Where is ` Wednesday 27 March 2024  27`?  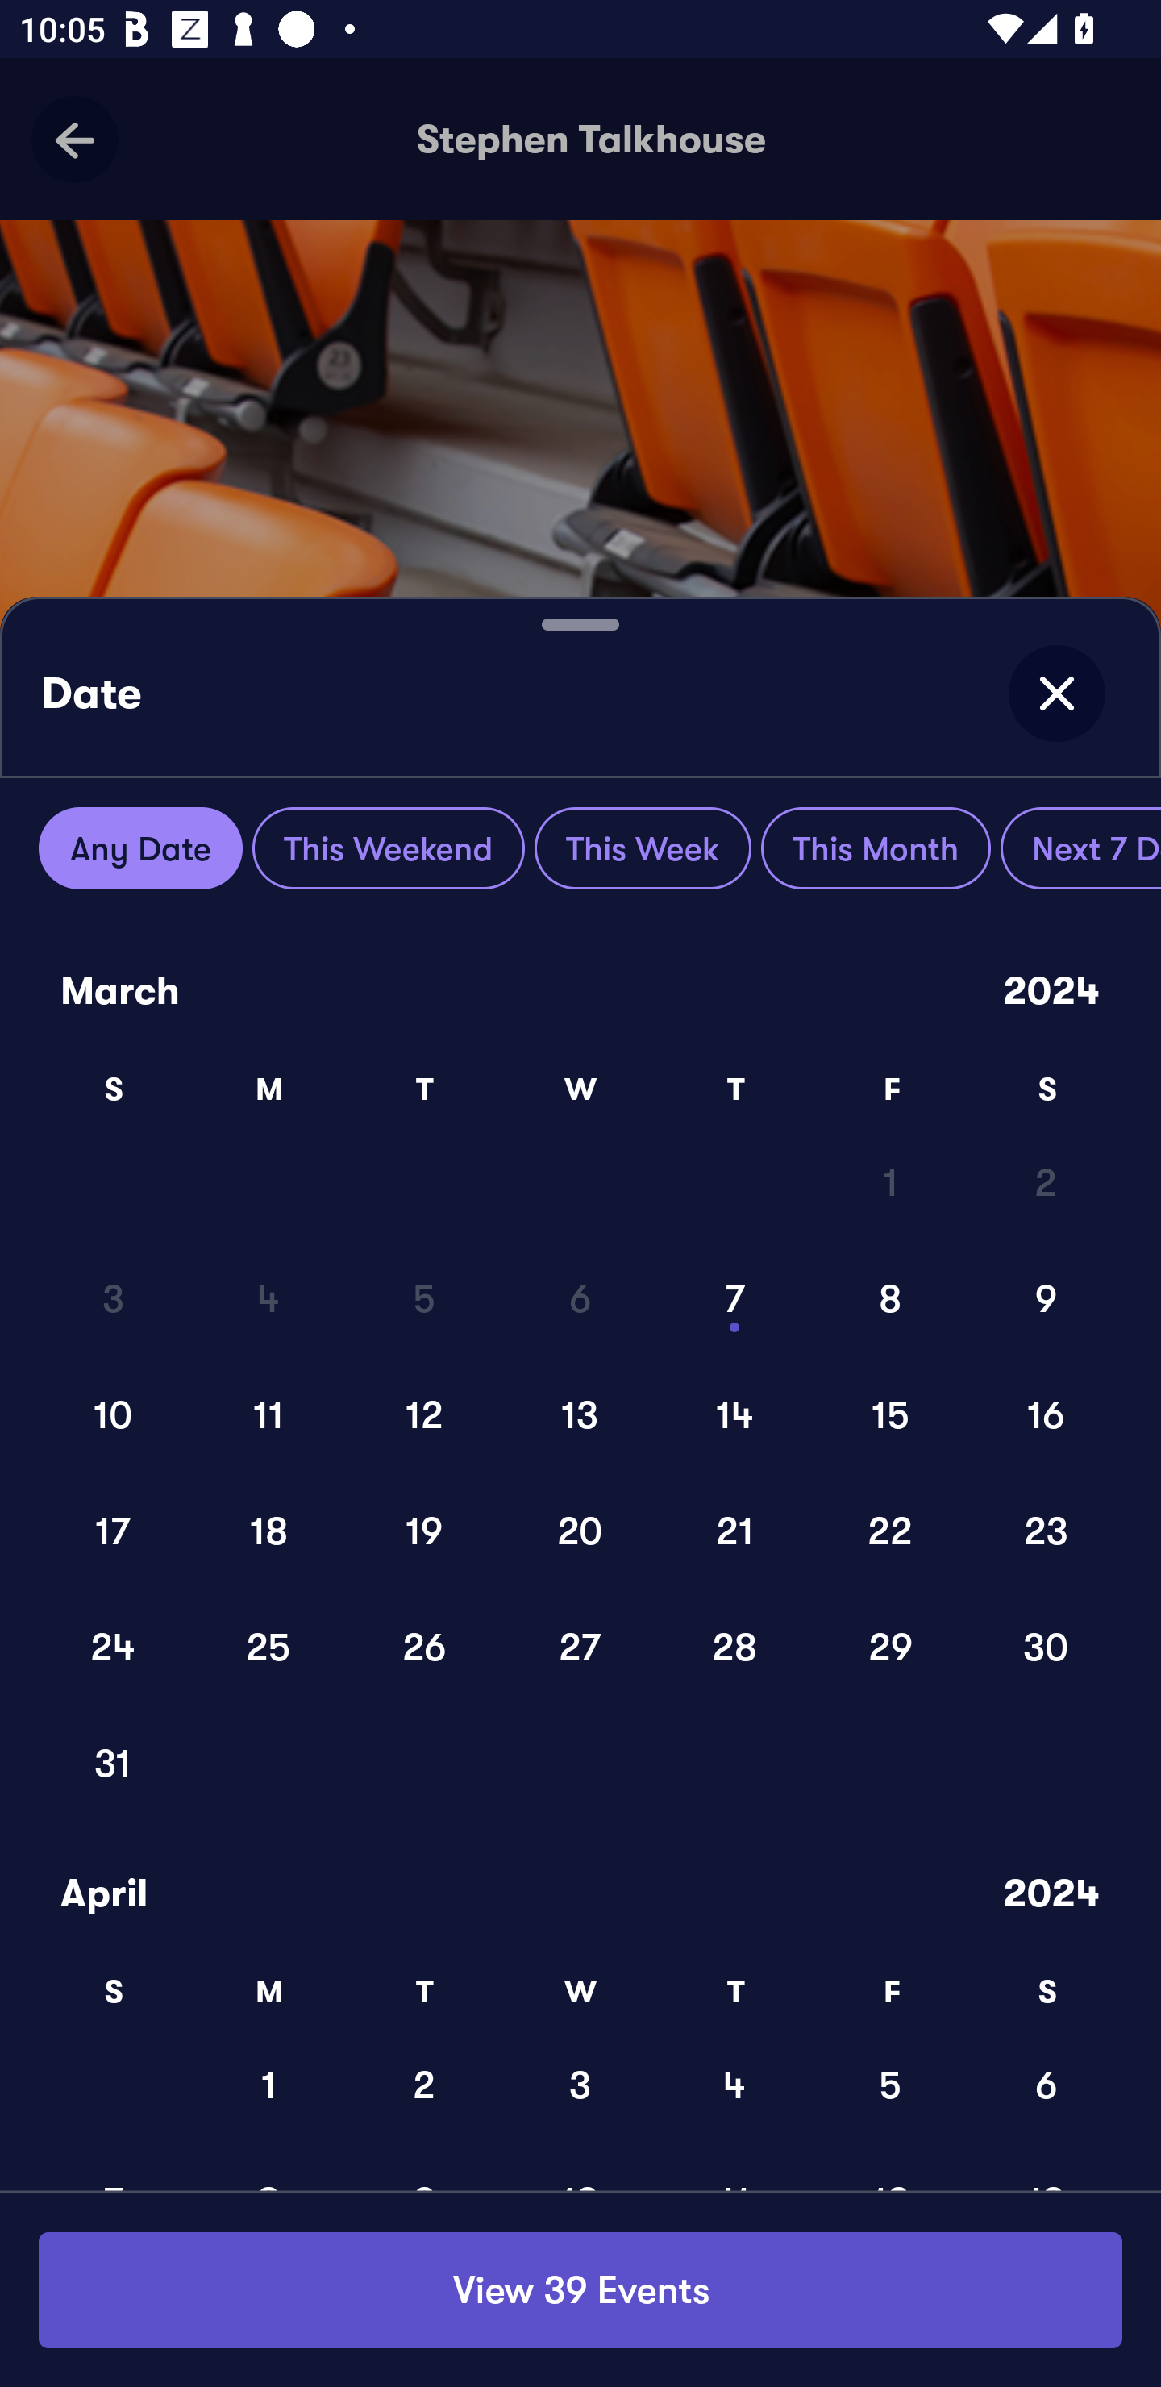  Wednesday 27 March 2024  27 is located at coordinates (580, 1647).